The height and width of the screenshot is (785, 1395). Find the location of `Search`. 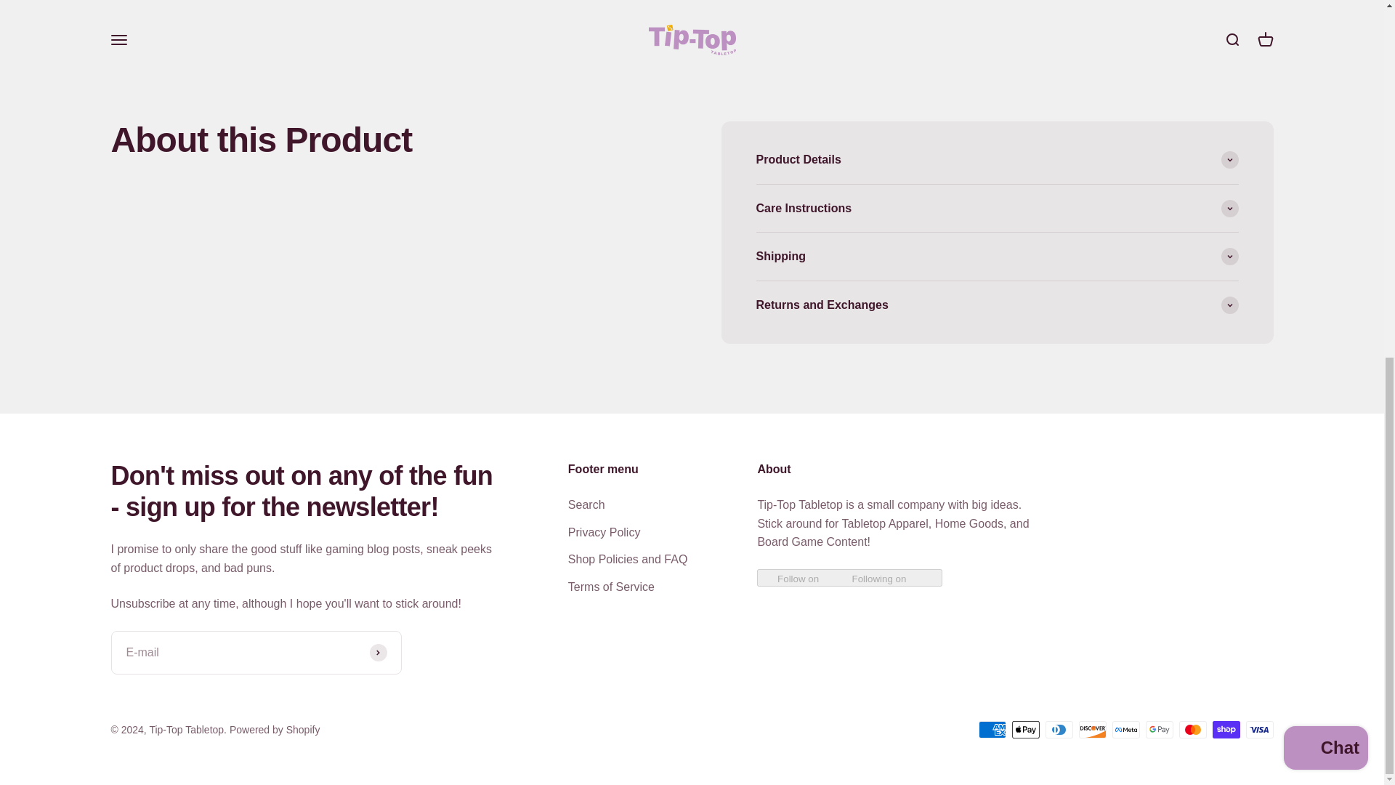

Search is located at coordinates (586, 504).